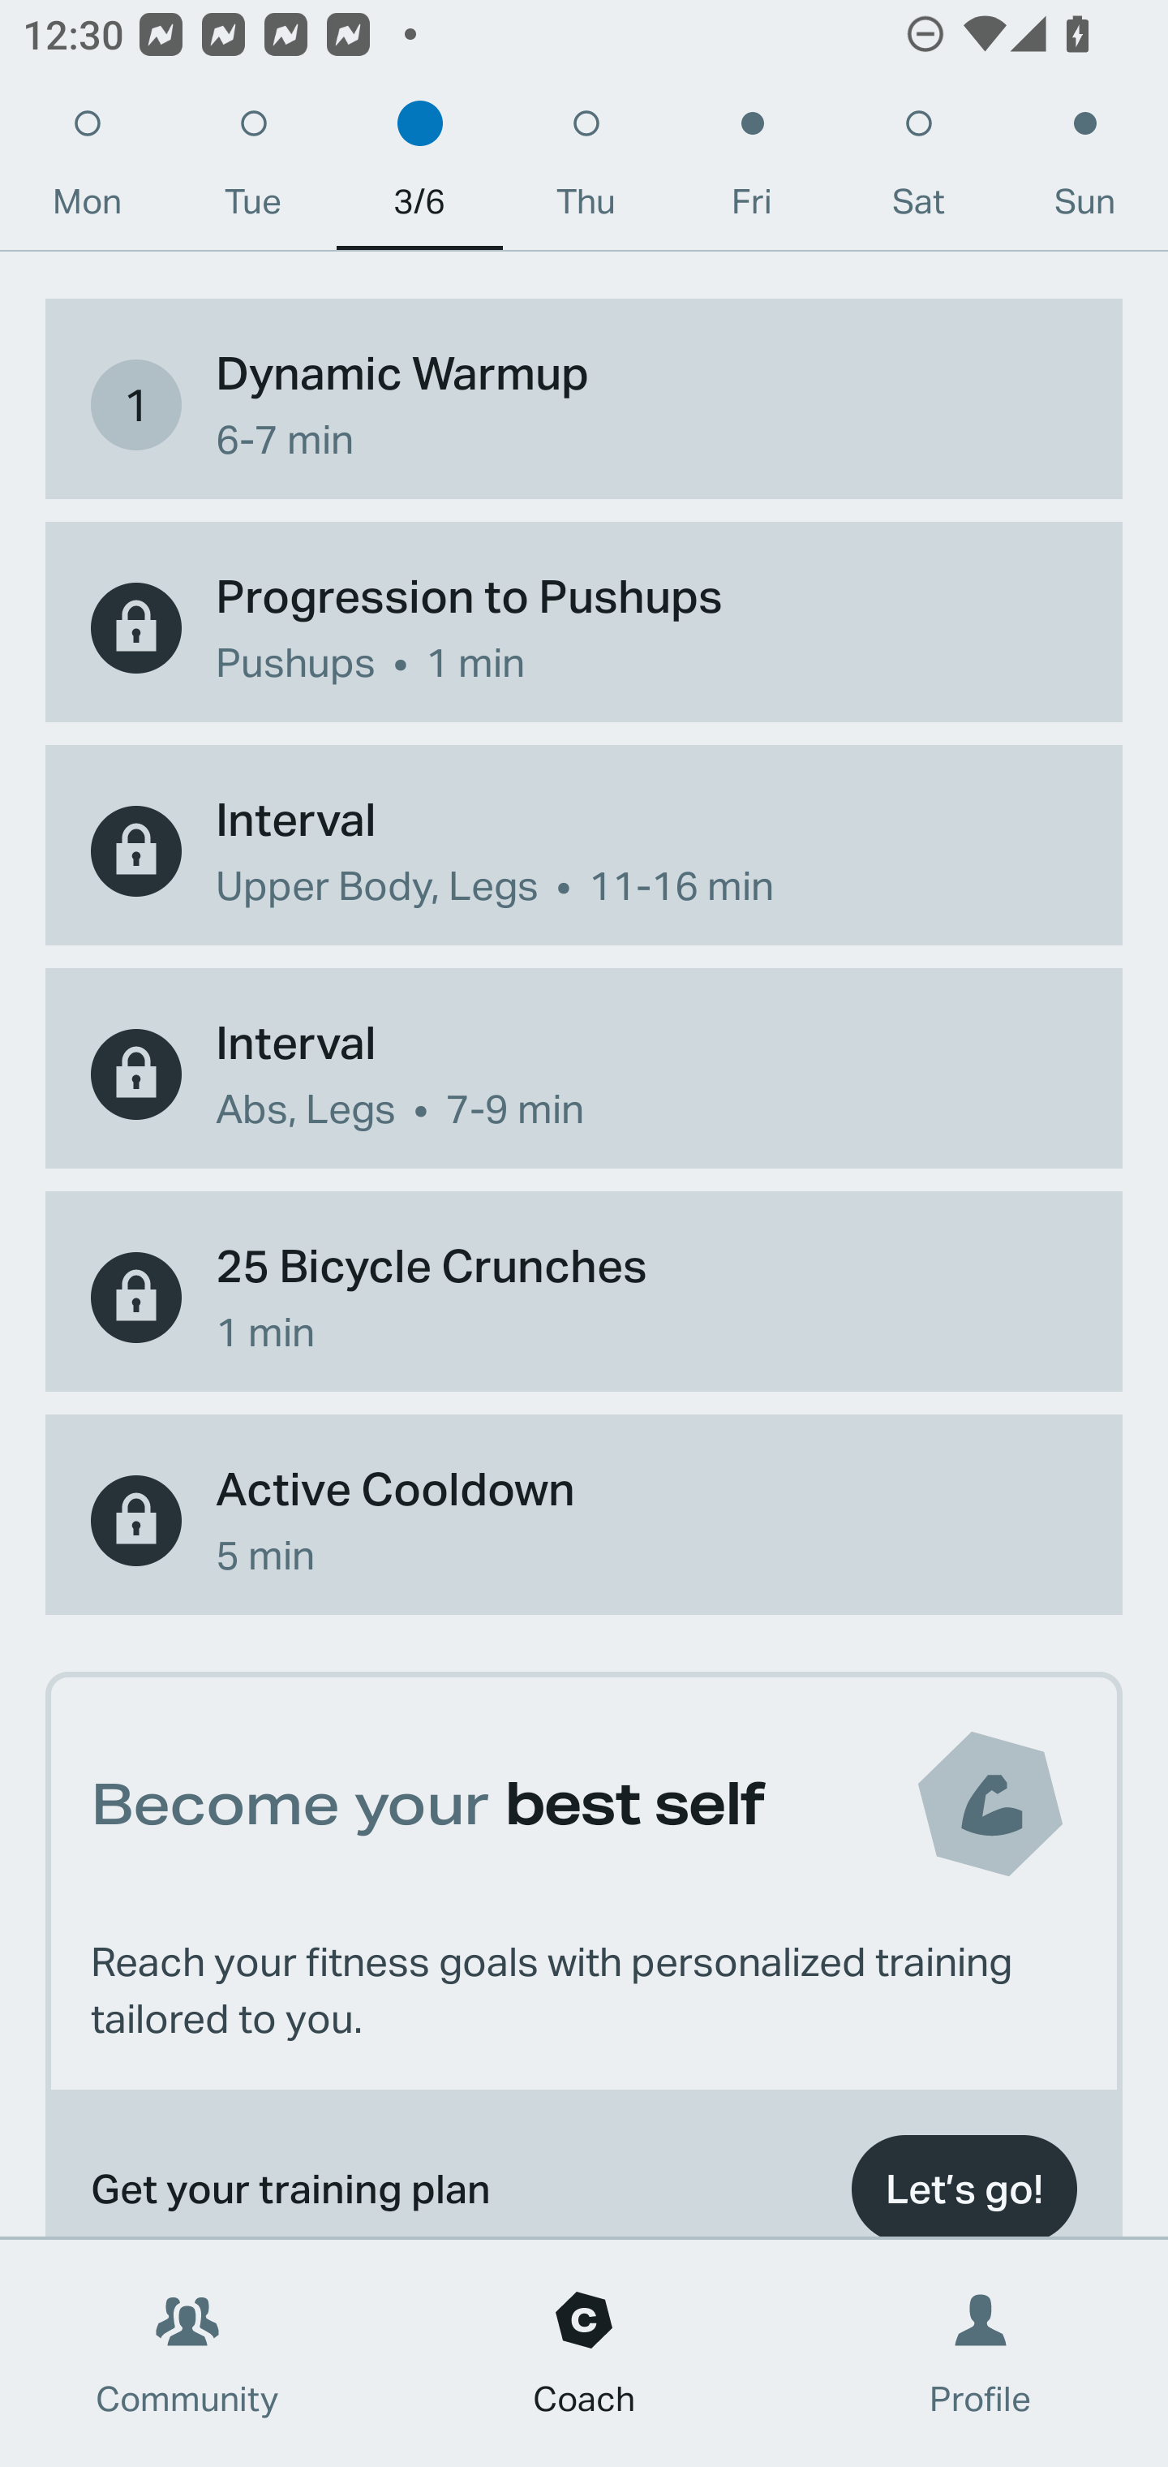 This screenshot has height=2467, width=1168. Describe the element at coordinates (964, 2180) in the screenshot. I see `Let’s go!` at that location.